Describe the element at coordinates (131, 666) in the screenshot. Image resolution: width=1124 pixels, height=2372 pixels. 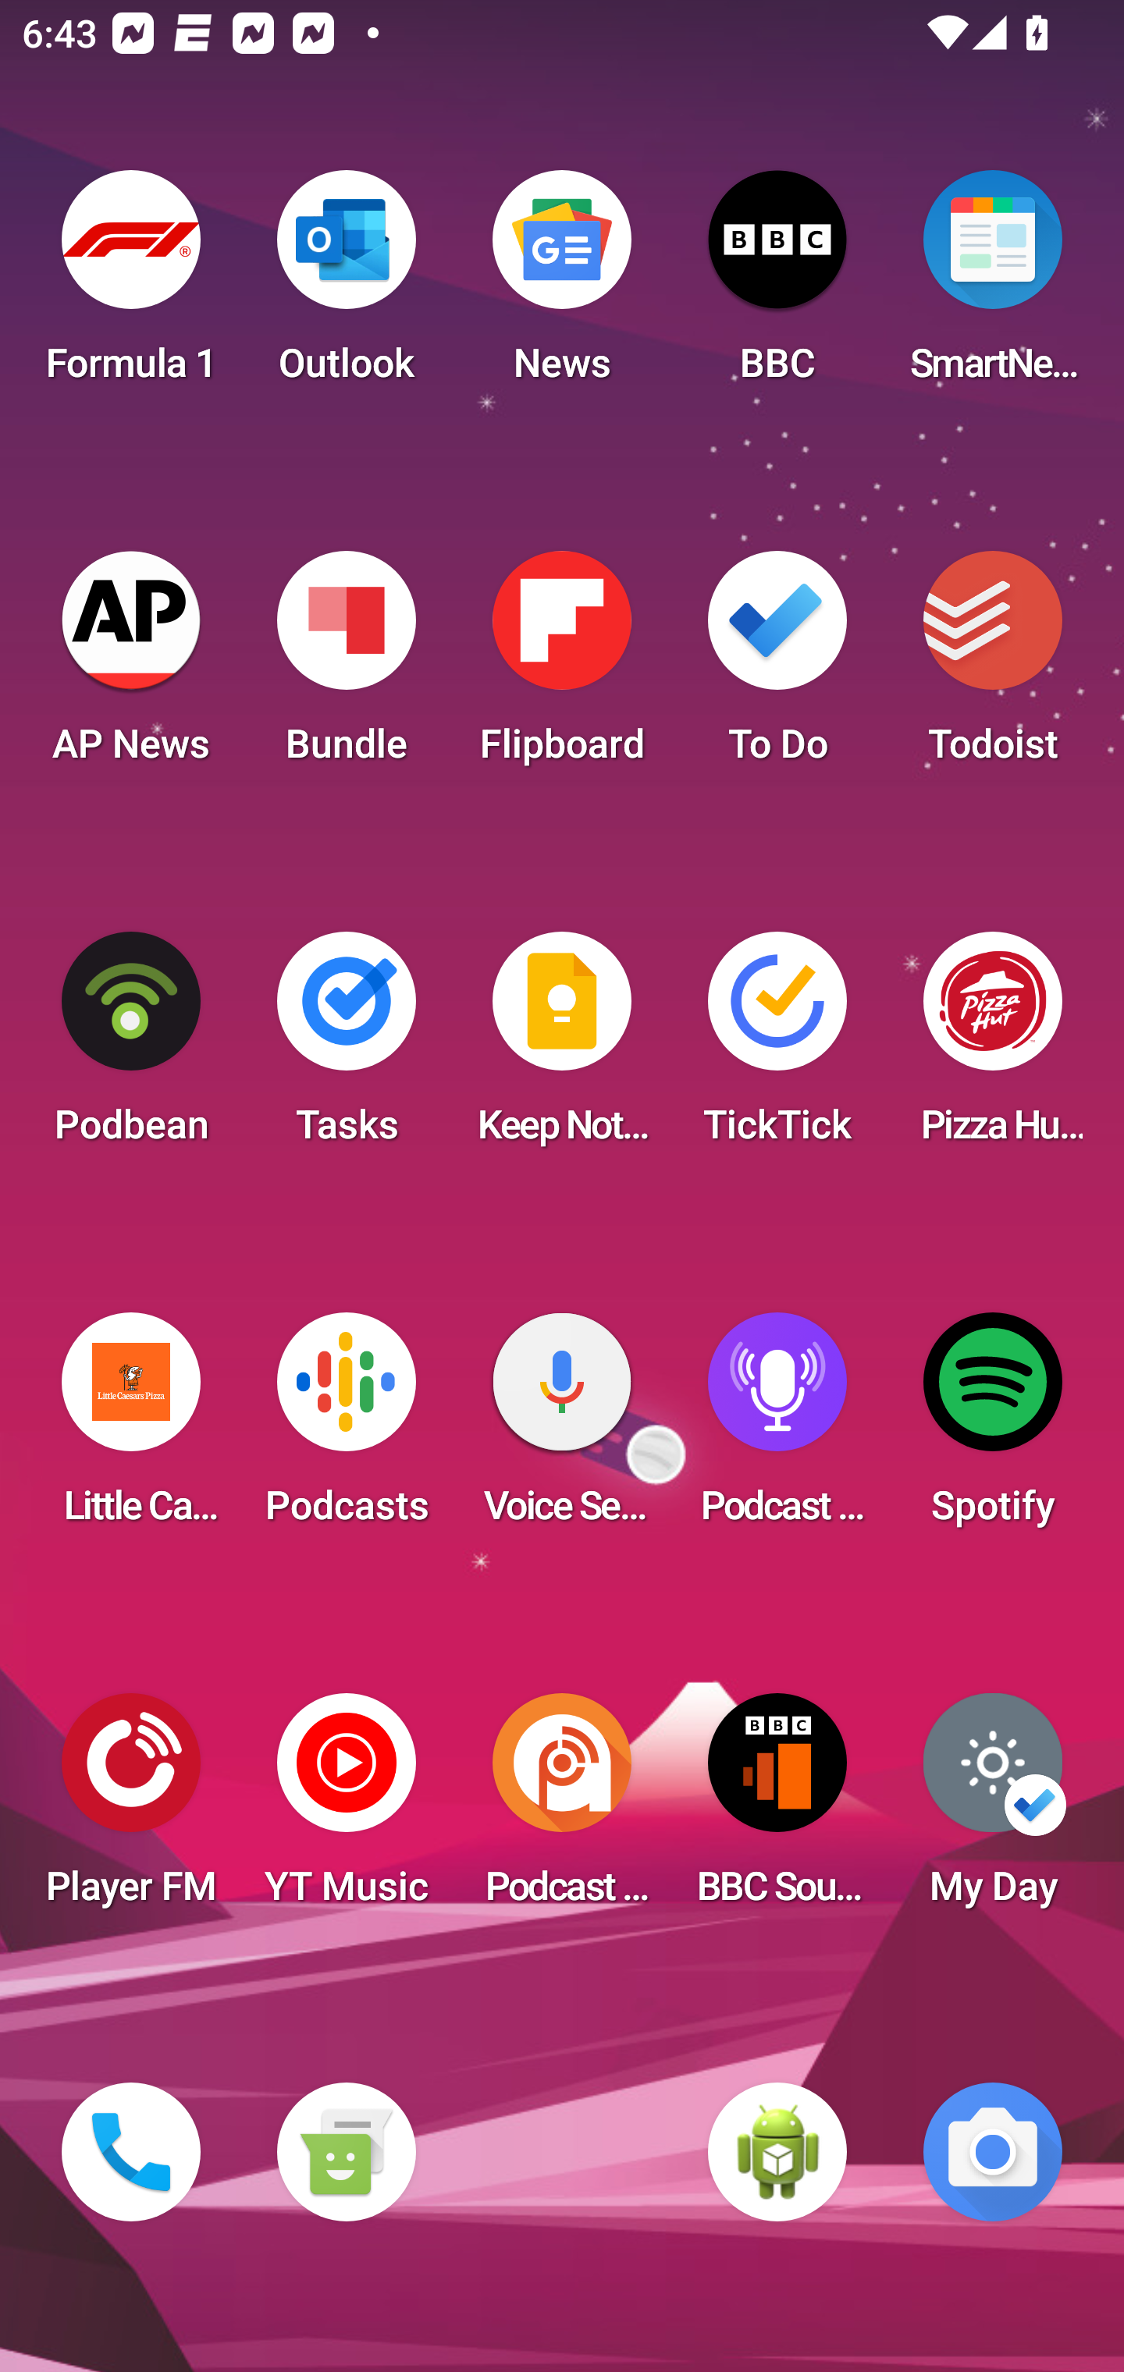
I see `AP News` at that location.